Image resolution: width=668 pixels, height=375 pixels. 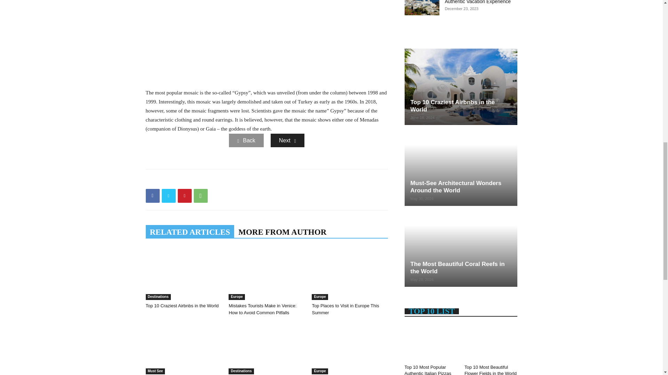 What do you see at coordinates (183, 274) in the screenshot?
I see `Top 10 Craziest Airbnbs in the World` at bounding box center [183, 274].